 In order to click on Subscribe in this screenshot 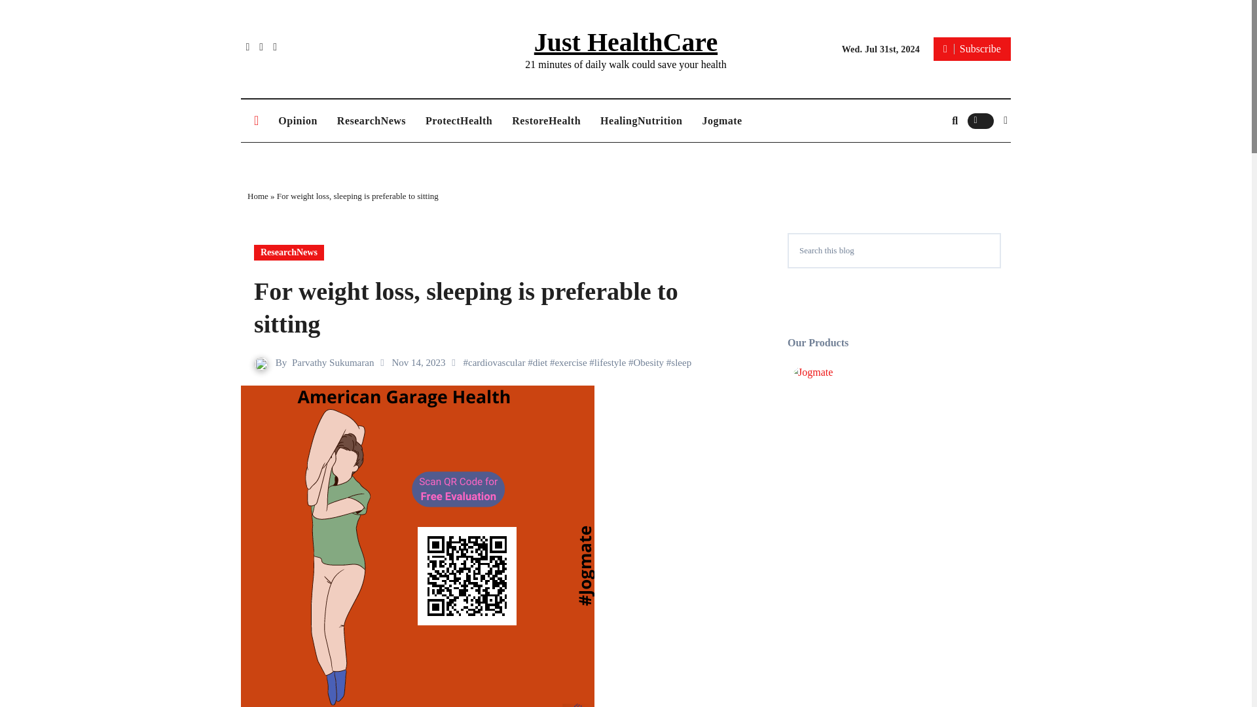, I will do `click(972, 48)`.